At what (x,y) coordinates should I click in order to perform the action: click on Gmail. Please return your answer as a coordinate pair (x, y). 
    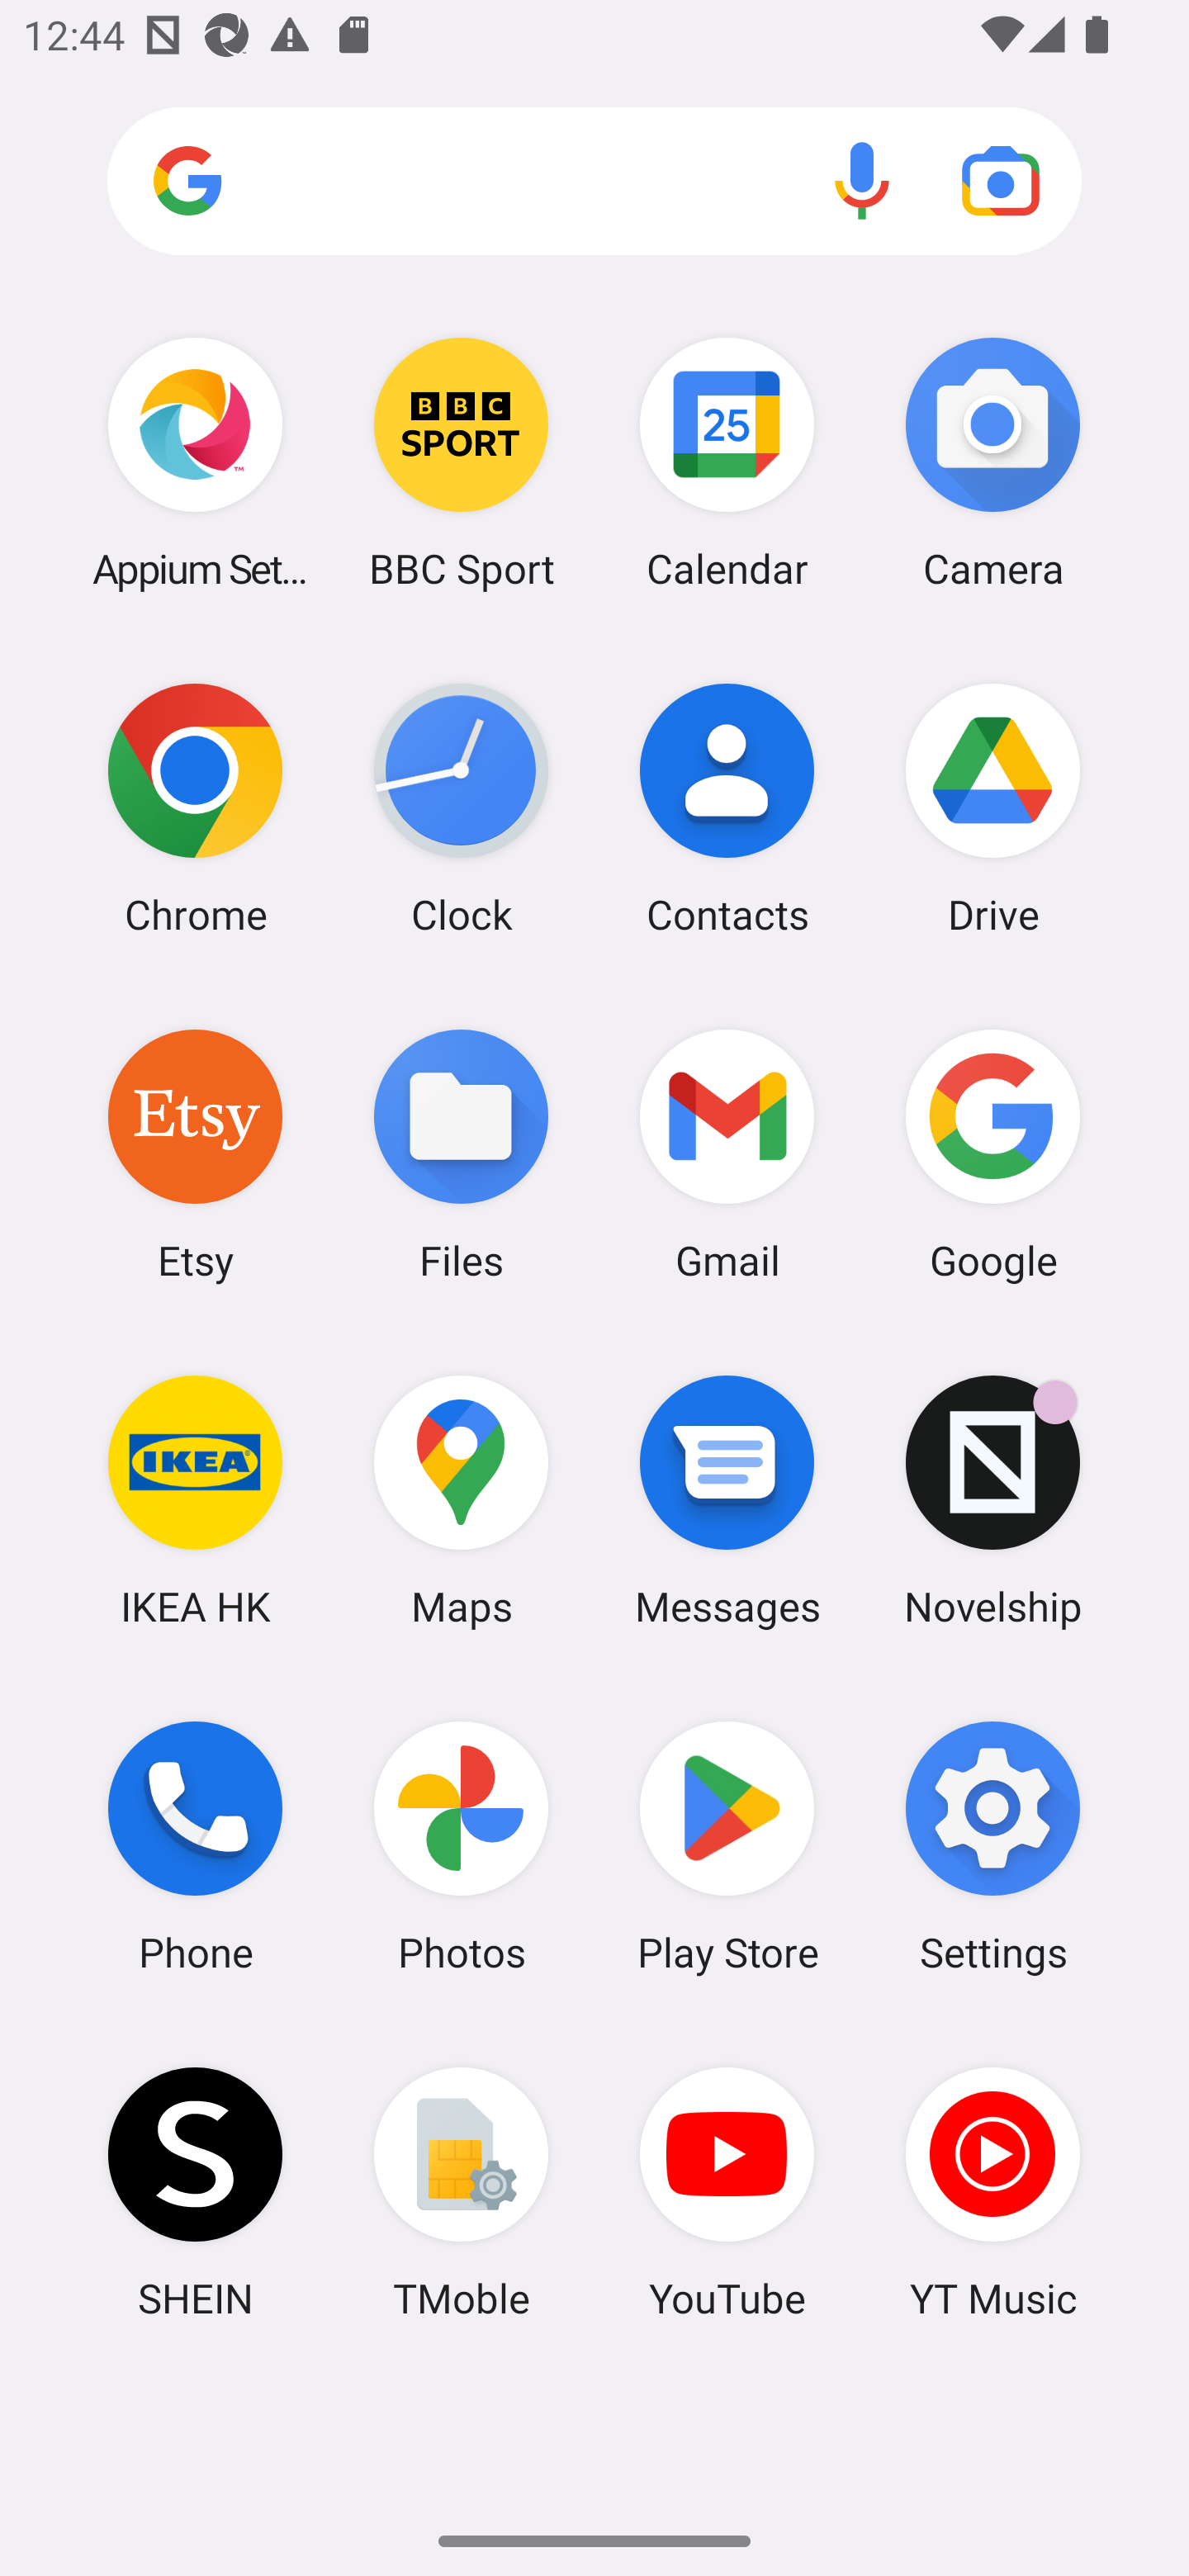
    Looking at the image, I should click on (727, 1153).